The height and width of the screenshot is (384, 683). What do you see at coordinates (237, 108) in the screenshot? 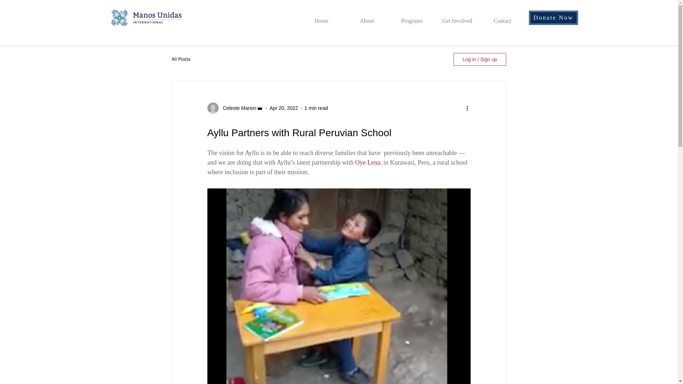
I see `Celeste Marion ` at bounding box center [237, 108].